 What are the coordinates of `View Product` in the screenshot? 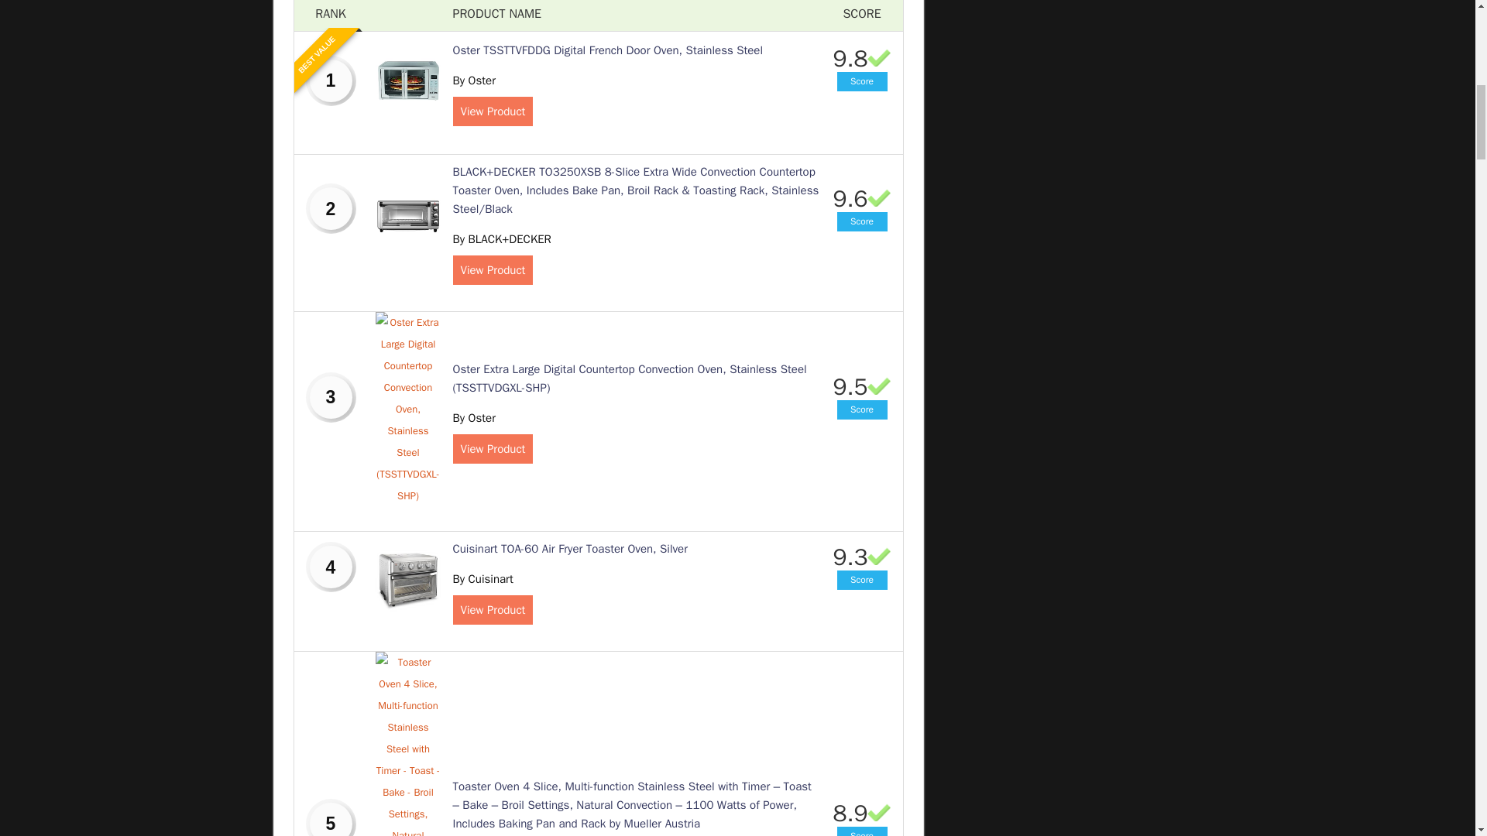 It's located at (492, 111).